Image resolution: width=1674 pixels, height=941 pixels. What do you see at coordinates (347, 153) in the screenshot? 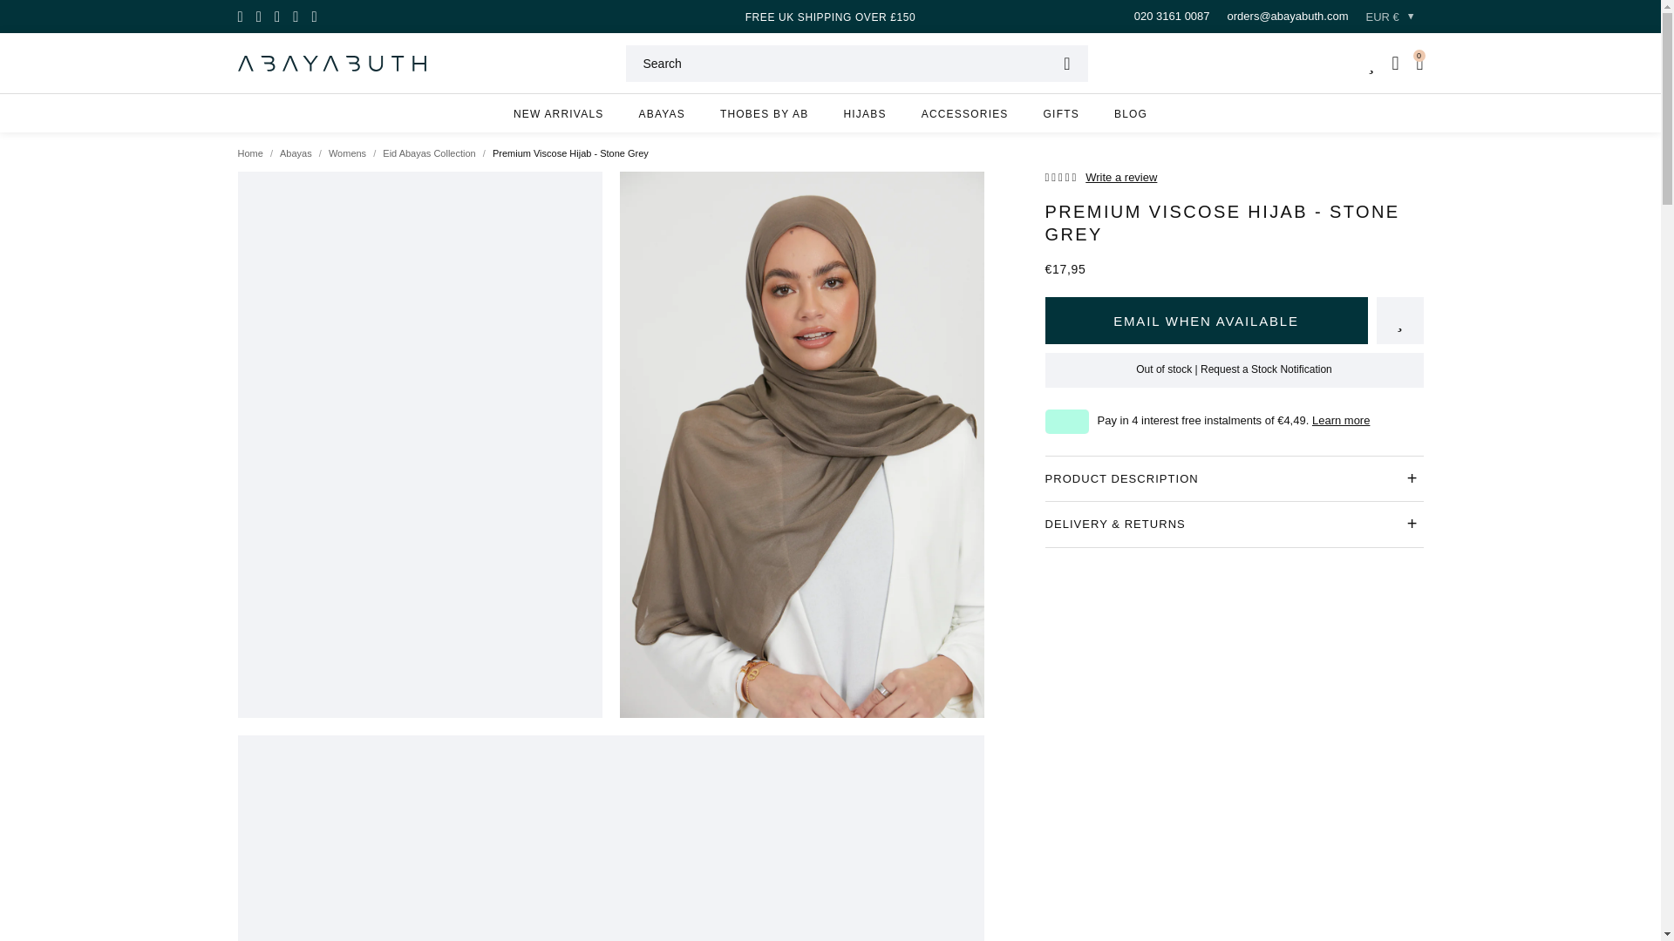
I see `Womens` at bounding box center [347, 153].